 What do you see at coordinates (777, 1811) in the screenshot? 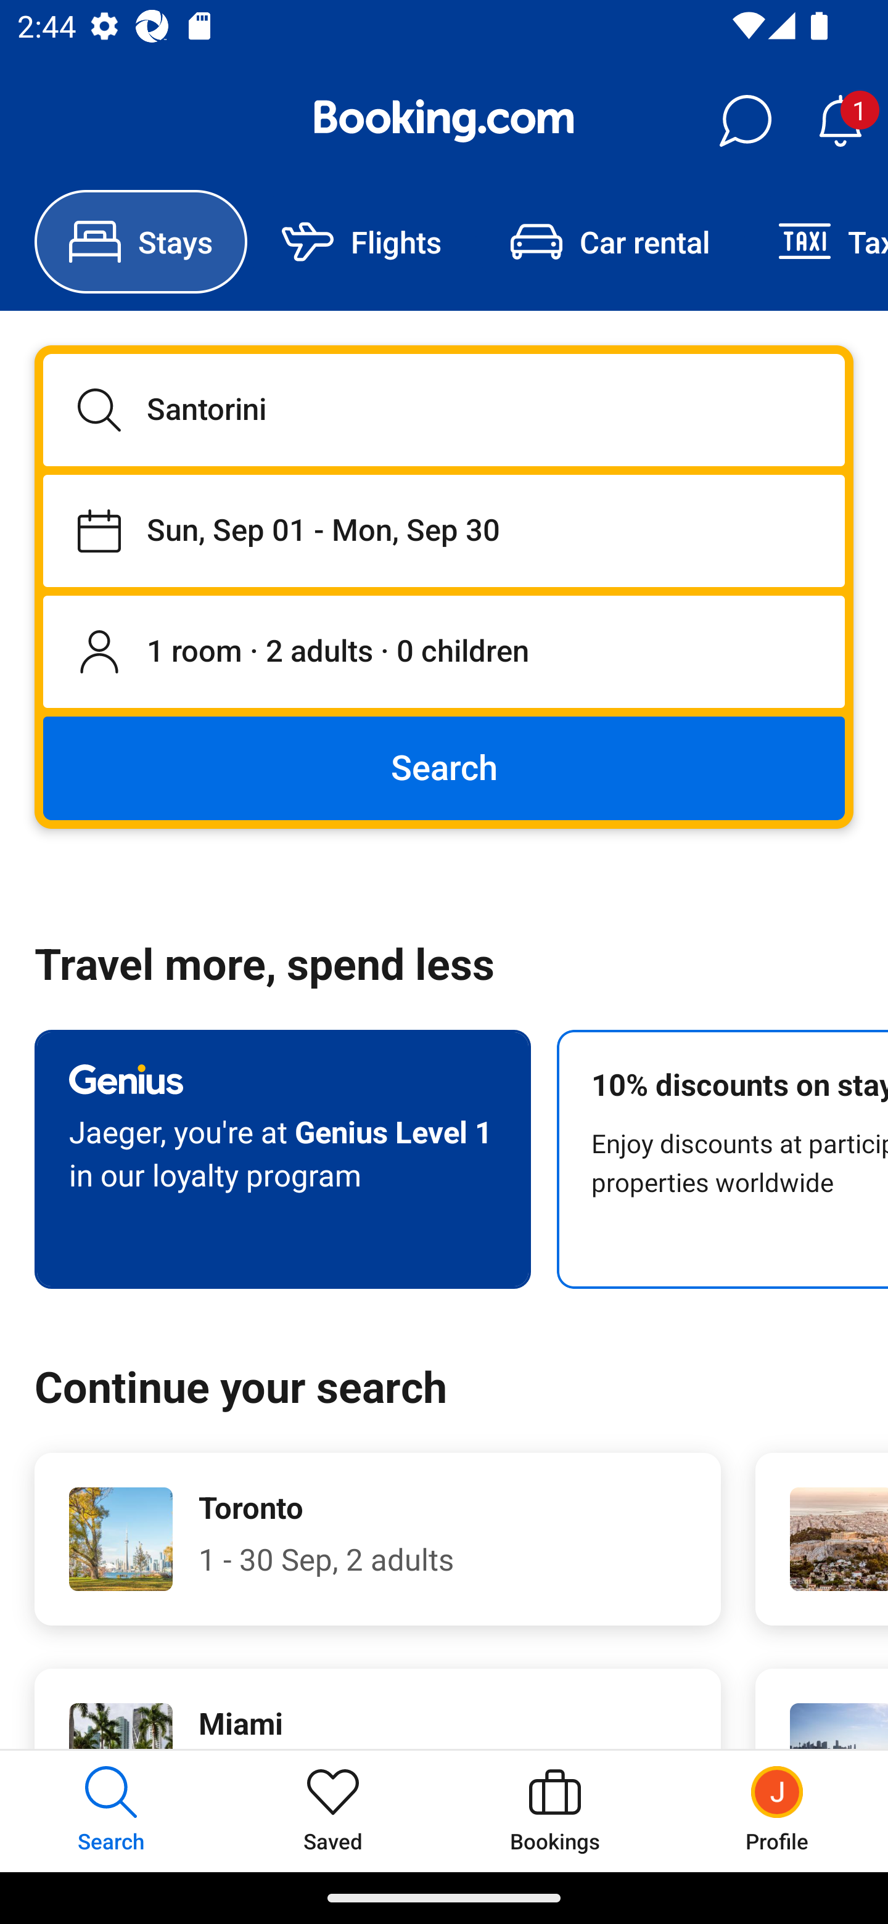
I see `Profile` at bounding box center [777, 1811].